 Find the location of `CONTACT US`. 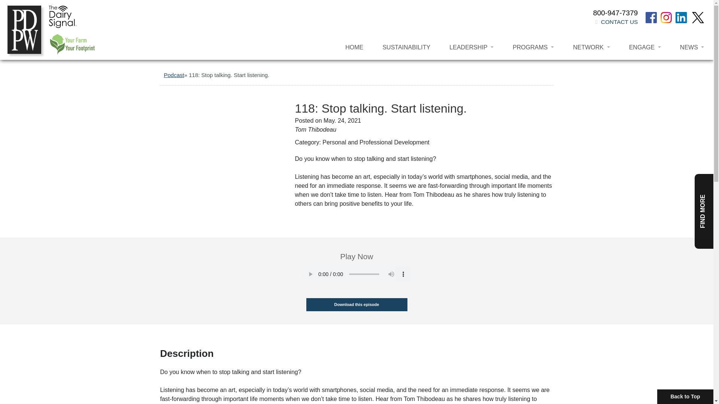

CONTACT US is located at coordinates (619, 22).